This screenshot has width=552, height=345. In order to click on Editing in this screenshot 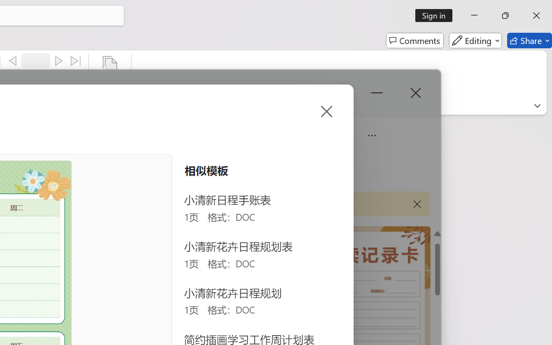, I will do `click(475, 41)`.